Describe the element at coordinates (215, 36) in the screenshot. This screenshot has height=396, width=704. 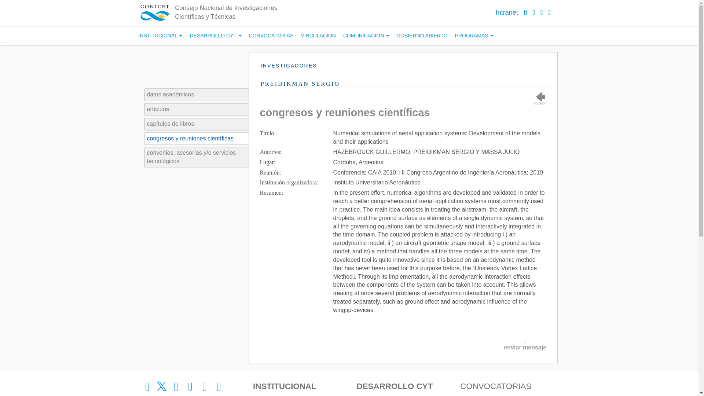
I see `DESARROLLO CYT` at that location.